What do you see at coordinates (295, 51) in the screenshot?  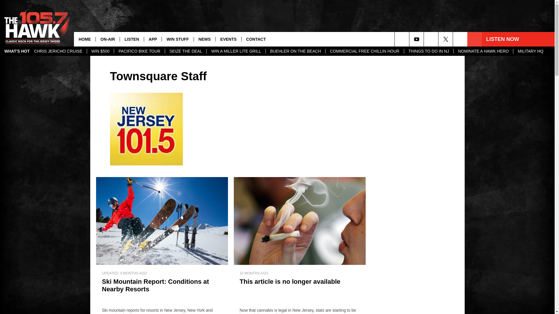 I see `BUEHLER ON THE BEACH` at bounding box center [295, 51].